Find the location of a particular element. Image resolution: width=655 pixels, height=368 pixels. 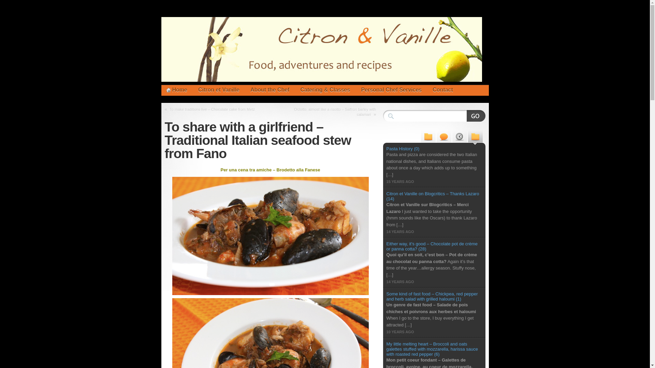

brodettoweb is located at coordinates (270, 236).